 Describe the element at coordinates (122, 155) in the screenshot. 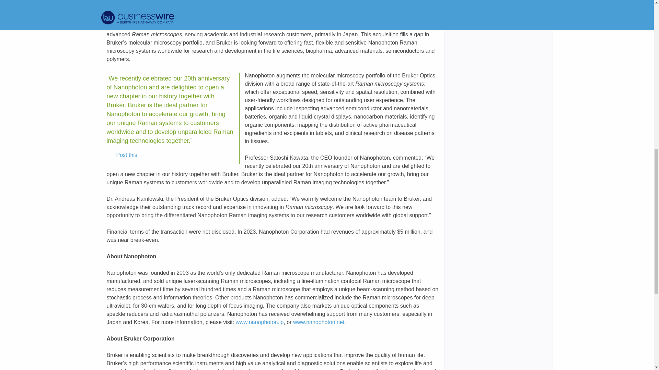

I see `Post this` at that location.